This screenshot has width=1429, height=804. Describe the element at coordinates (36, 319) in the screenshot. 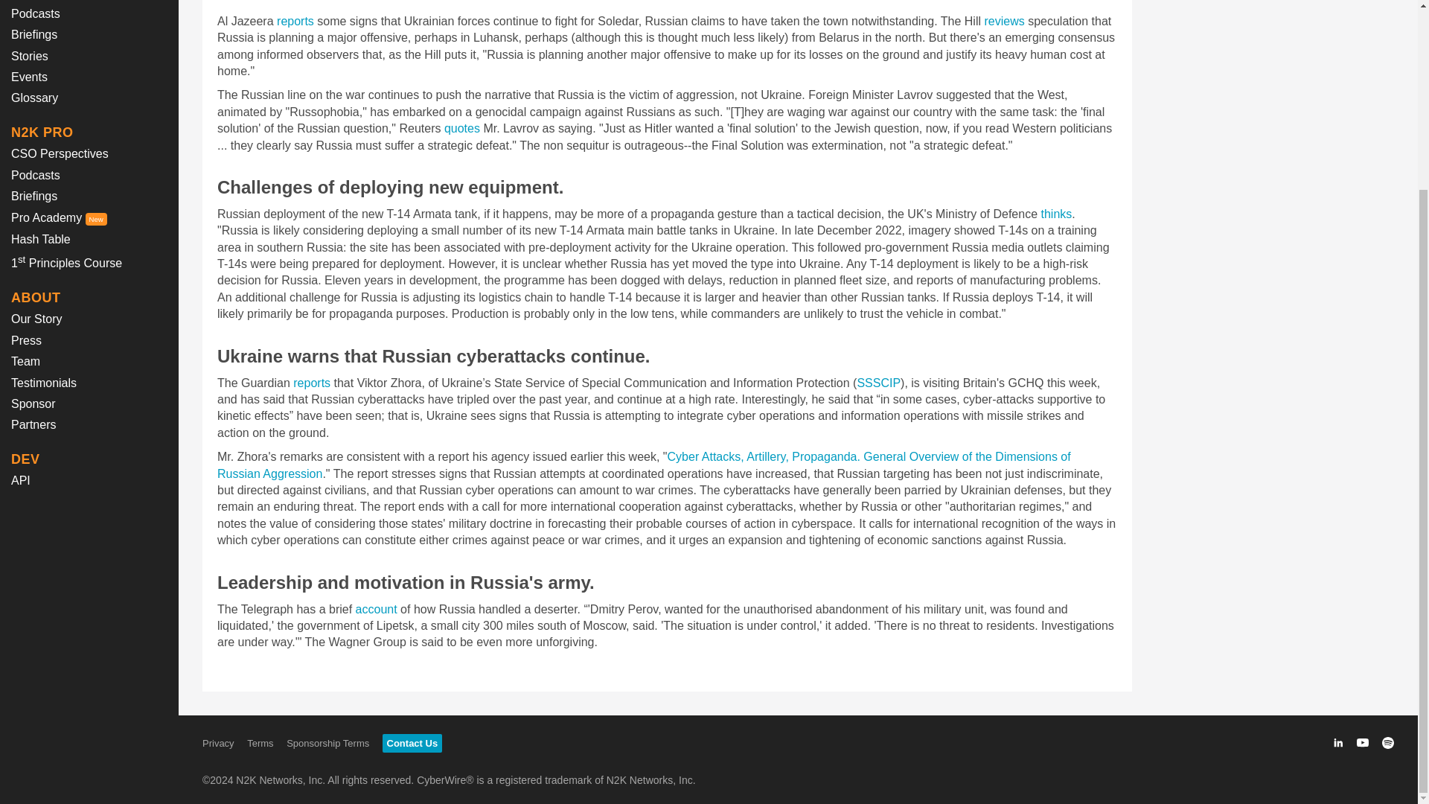

I see `Our Story` at that location.